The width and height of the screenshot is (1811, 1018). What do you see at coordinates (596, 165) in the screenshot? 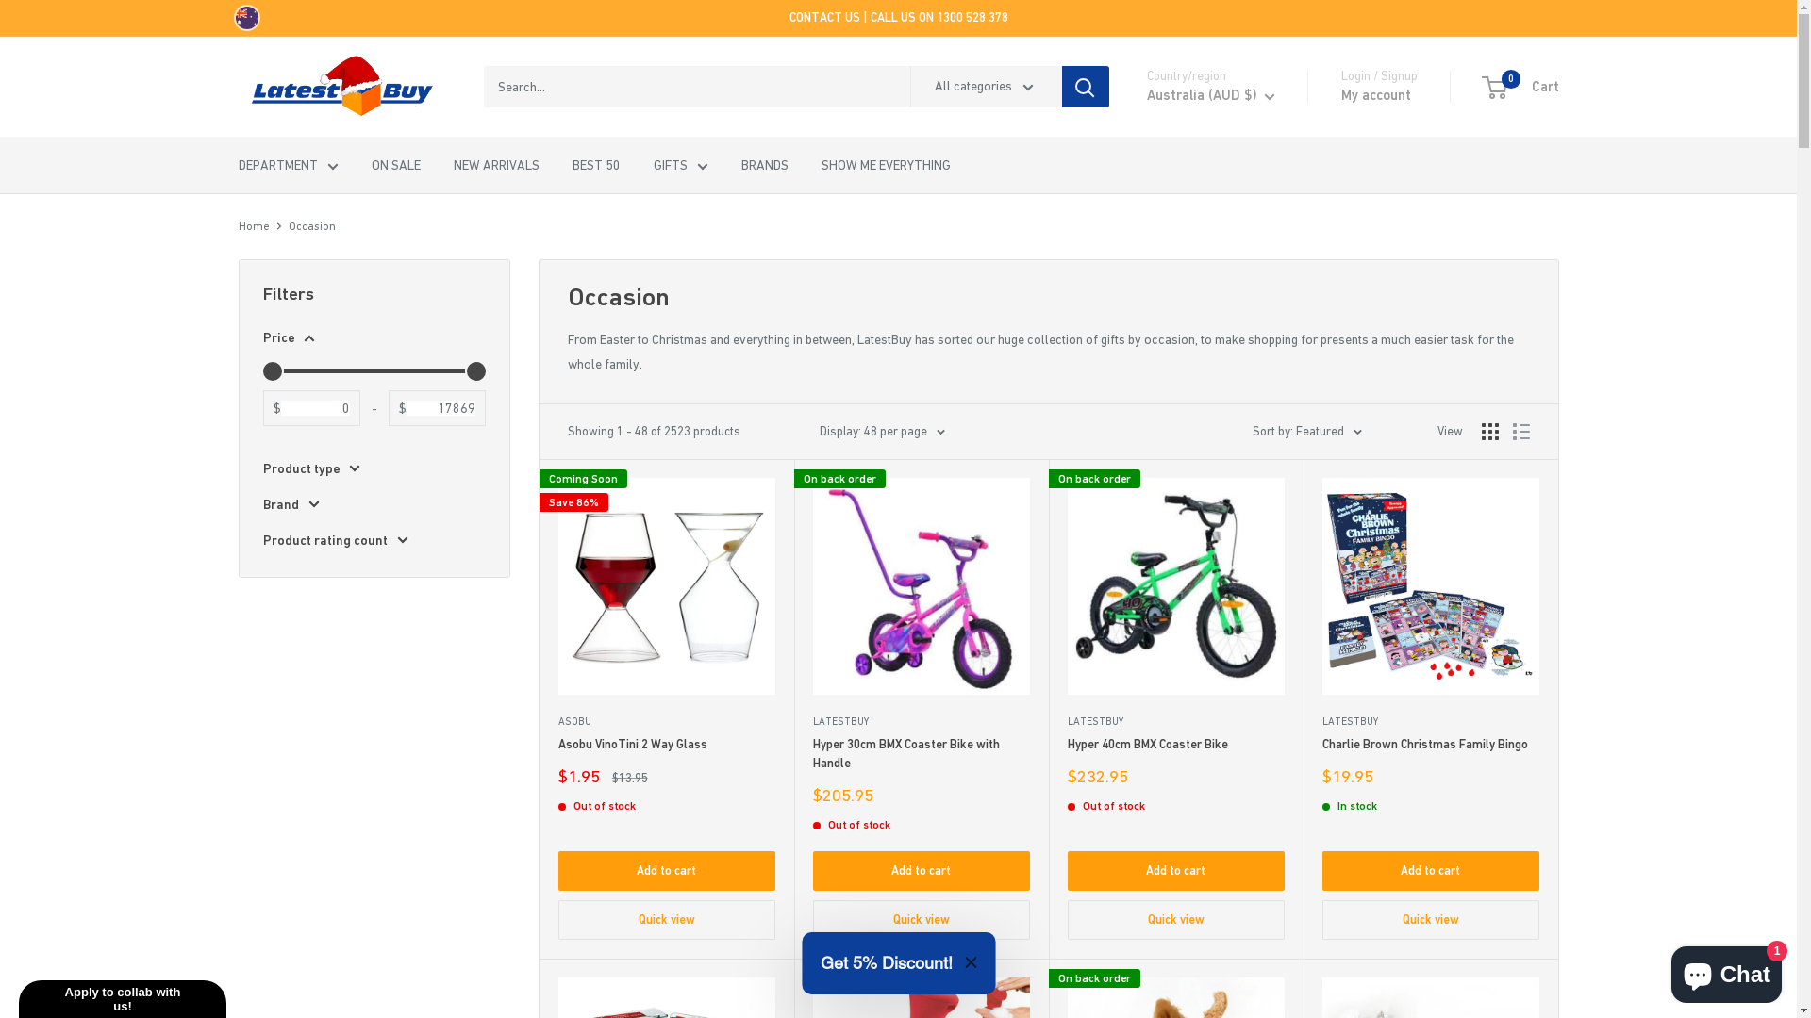
I see `BEST 50` at bounding box center [596, 165].